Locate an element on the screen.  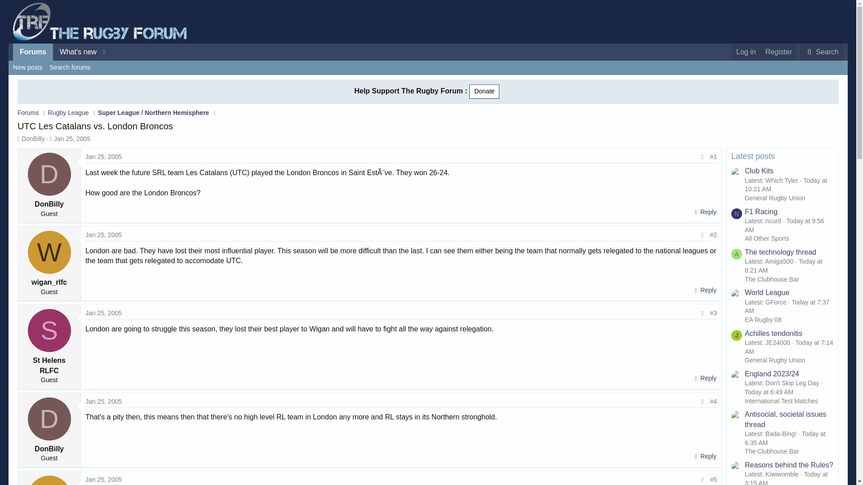
Reply is located at coordinates (704, 212).